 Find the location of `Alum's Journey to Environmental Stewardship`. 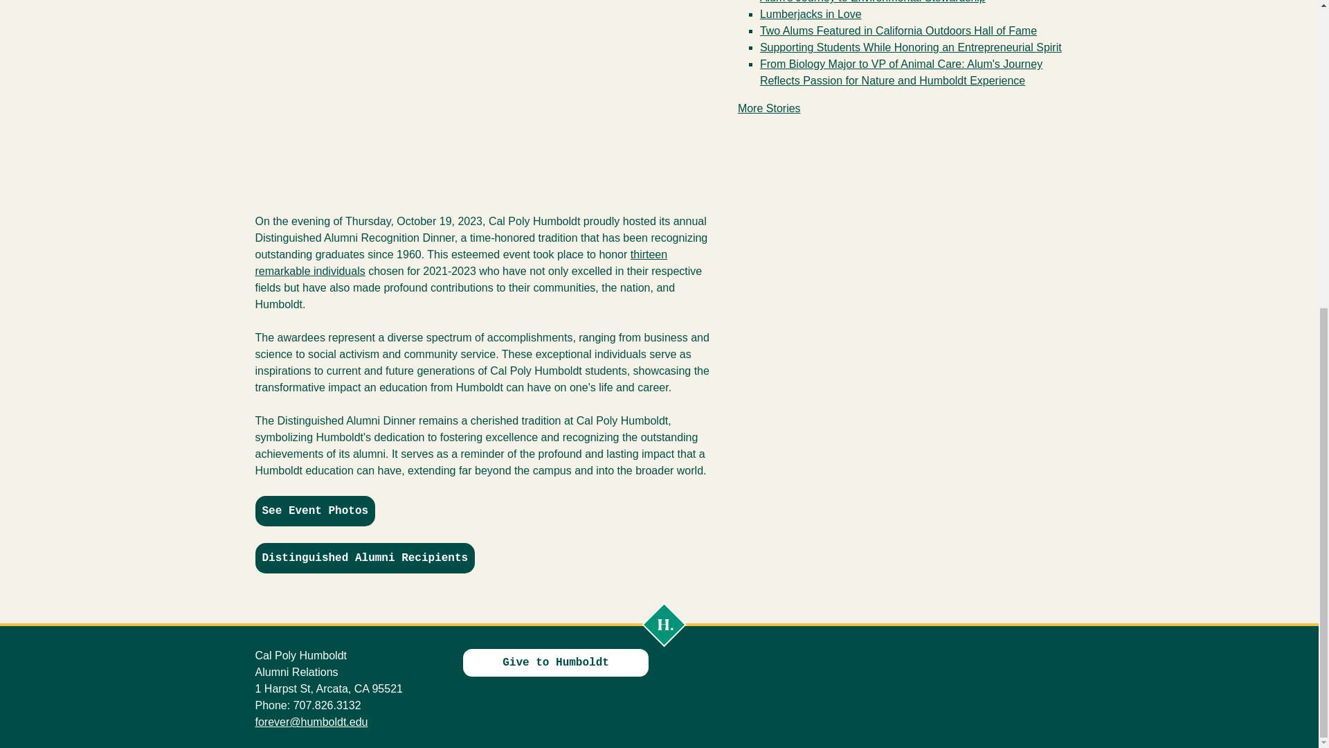

Alum's Journey to Environmental Stewardship is located at coordinates (873, 1).